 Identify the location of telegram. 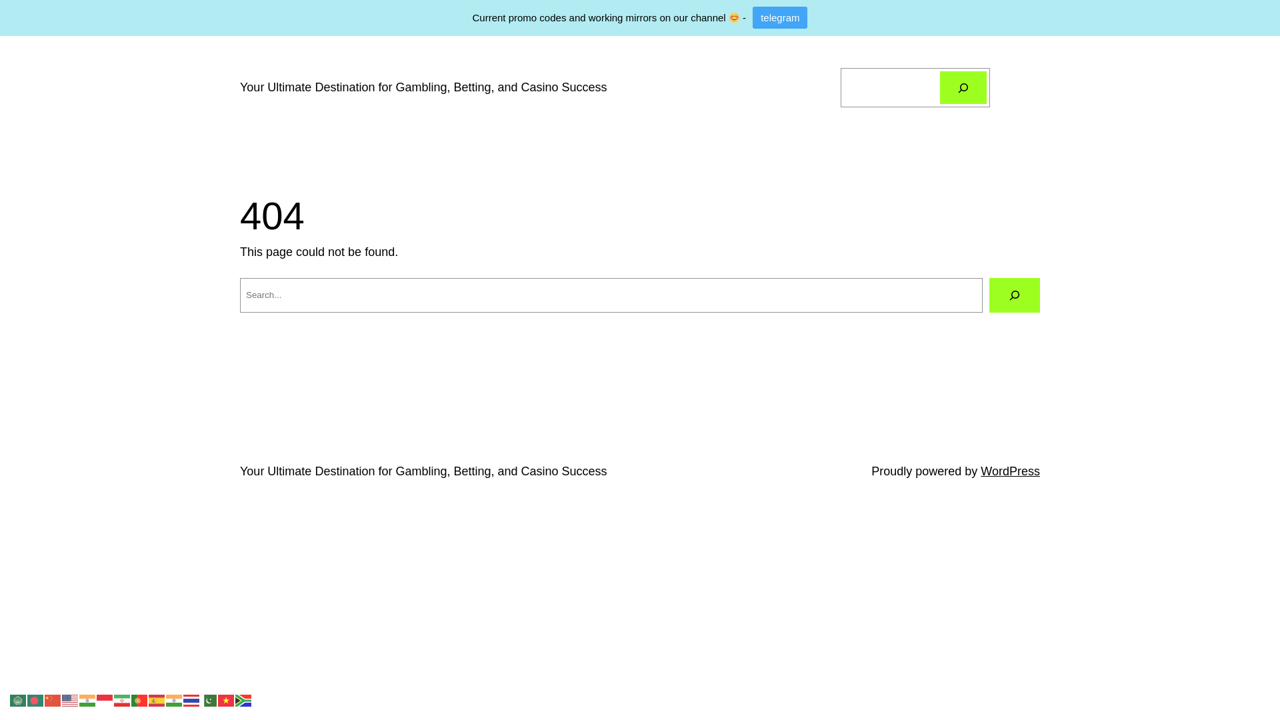
(780, 17).